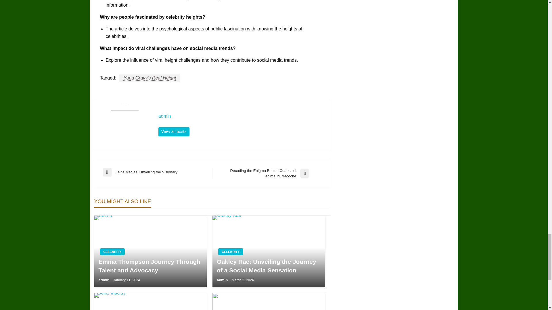 The width and height of the screenshot is (552, 310). Describe the element at coordinates (104, 280) in the screenshot. I see `admin` at that location.